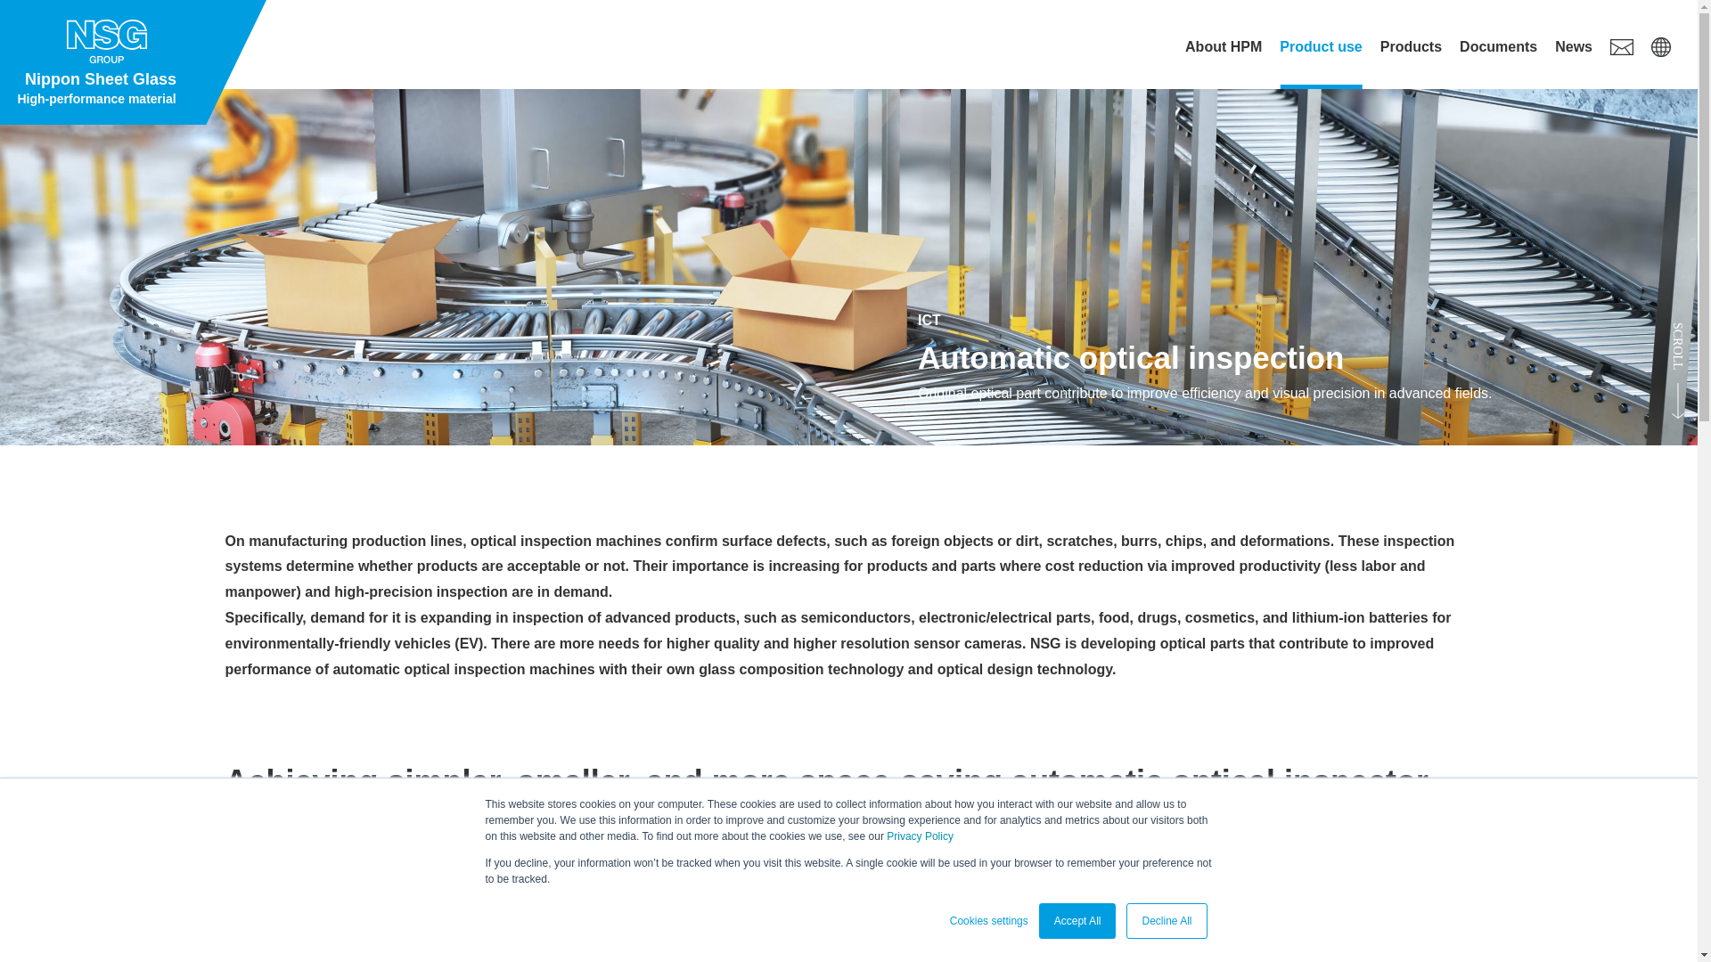 The image size is (1711, 962). Describe the element at coordinates (920, 836) in the screenshot. I see `About HPM` at that location.